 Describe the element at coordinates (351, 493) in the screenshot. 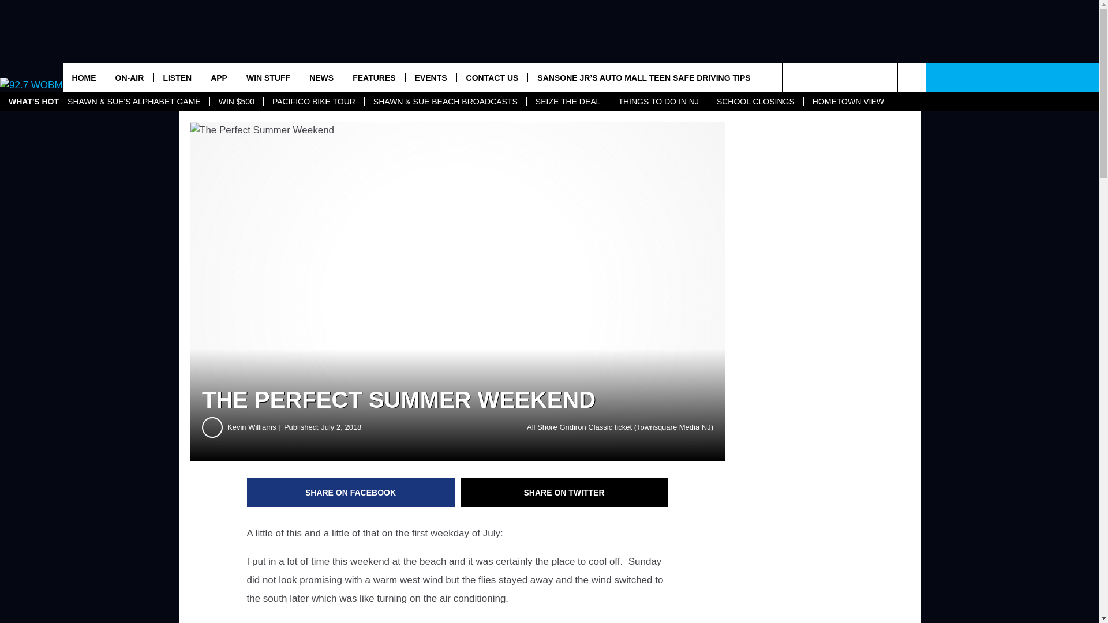

I see `Share on Facebook` at that location.